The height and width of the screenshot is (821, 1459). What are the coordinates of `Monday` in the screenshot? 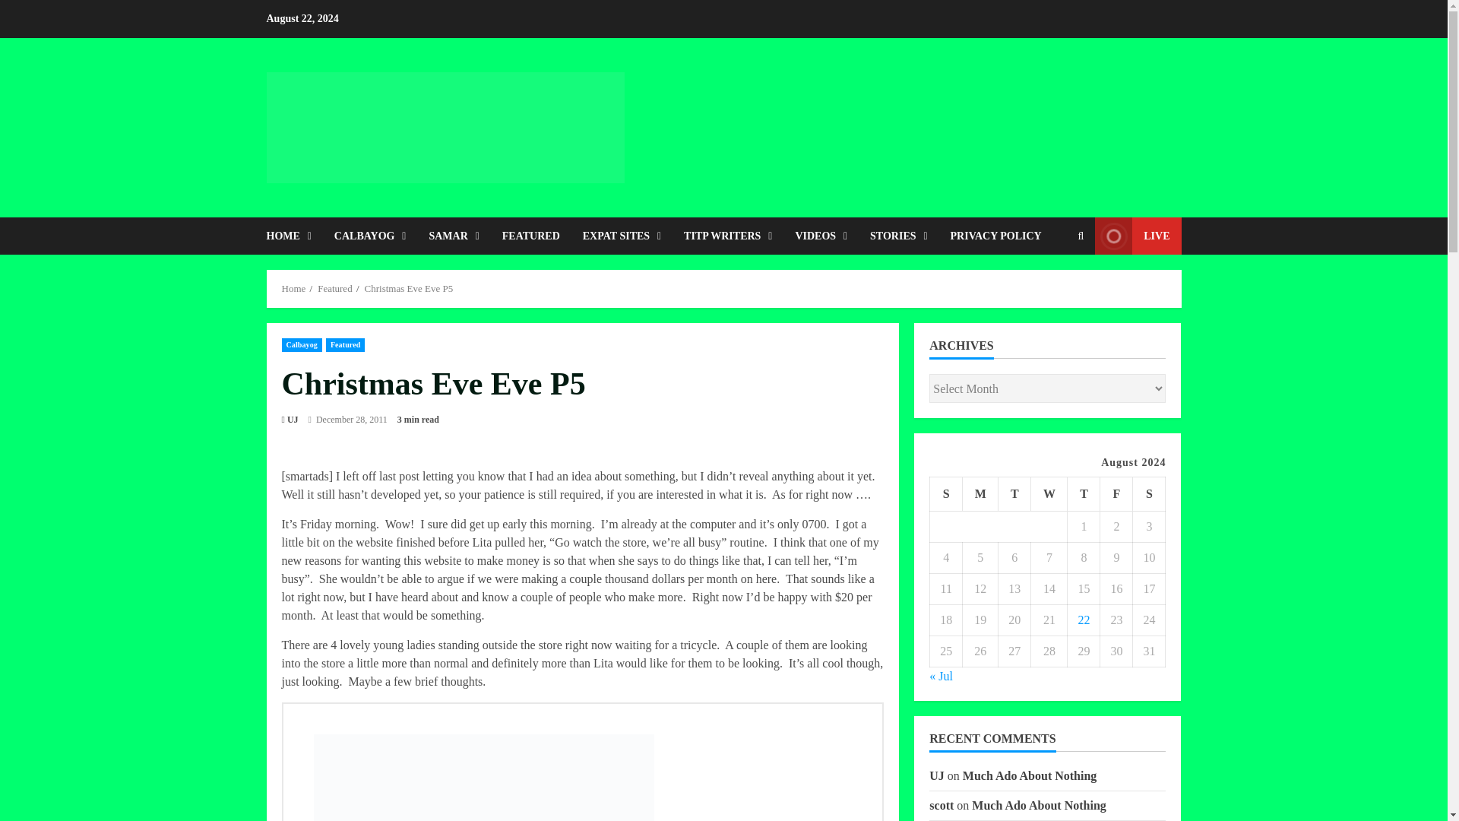 It's located at (980, 494).